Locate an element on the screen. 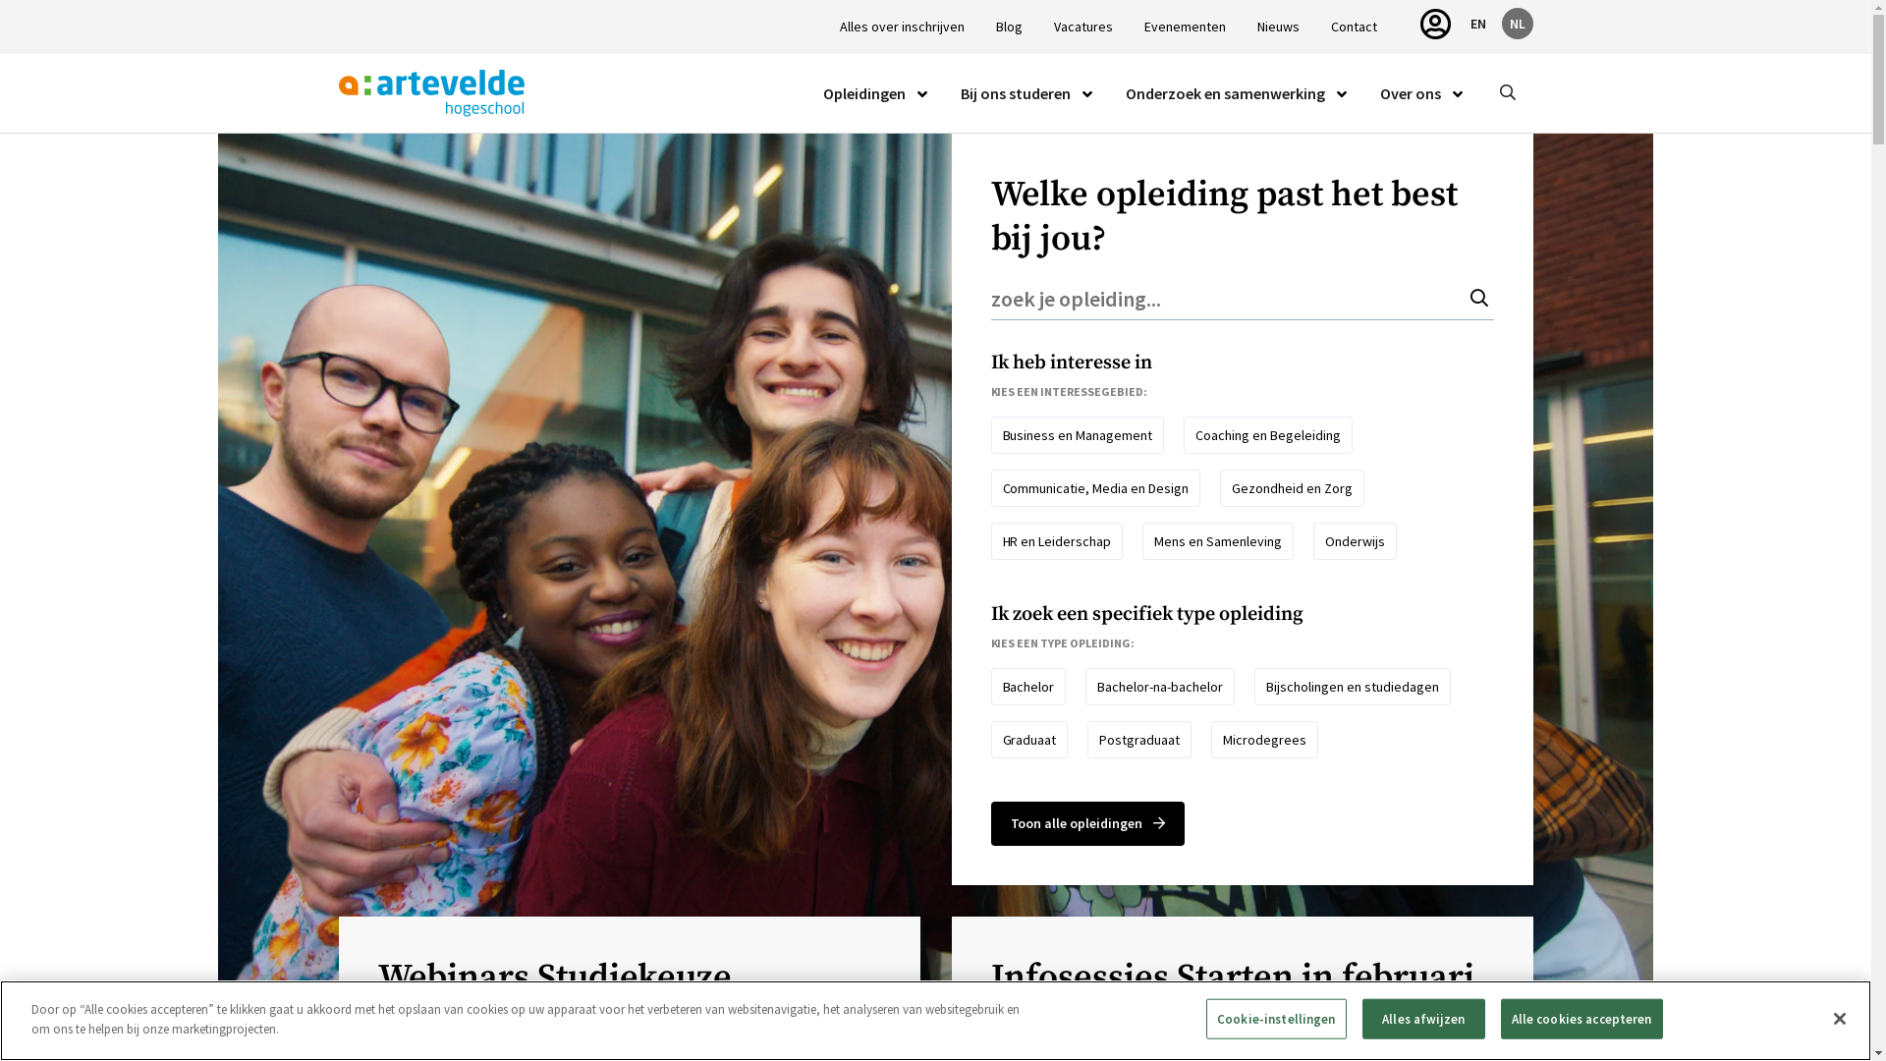 The height and width of the screenshot is (1061, 1886). Keuzelijst is located at coordinates (922, 94).